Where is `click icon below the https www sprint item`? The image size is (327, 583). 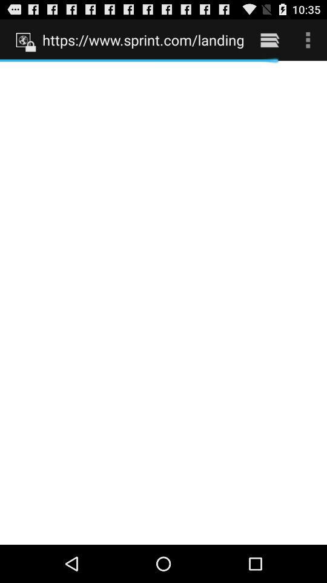
click icon below the https www sprint item is located at coordinates (163, 302).